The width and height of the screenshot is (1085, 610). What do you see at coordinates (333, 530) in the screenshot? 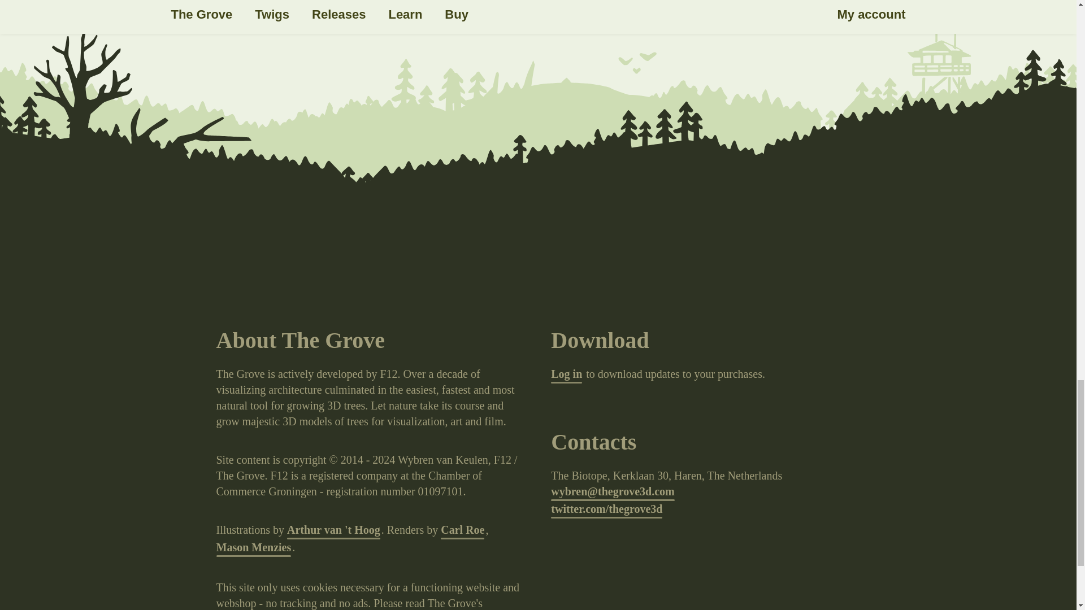
I see `Arthur van 't Hoog` at bounding box center [333, 530].